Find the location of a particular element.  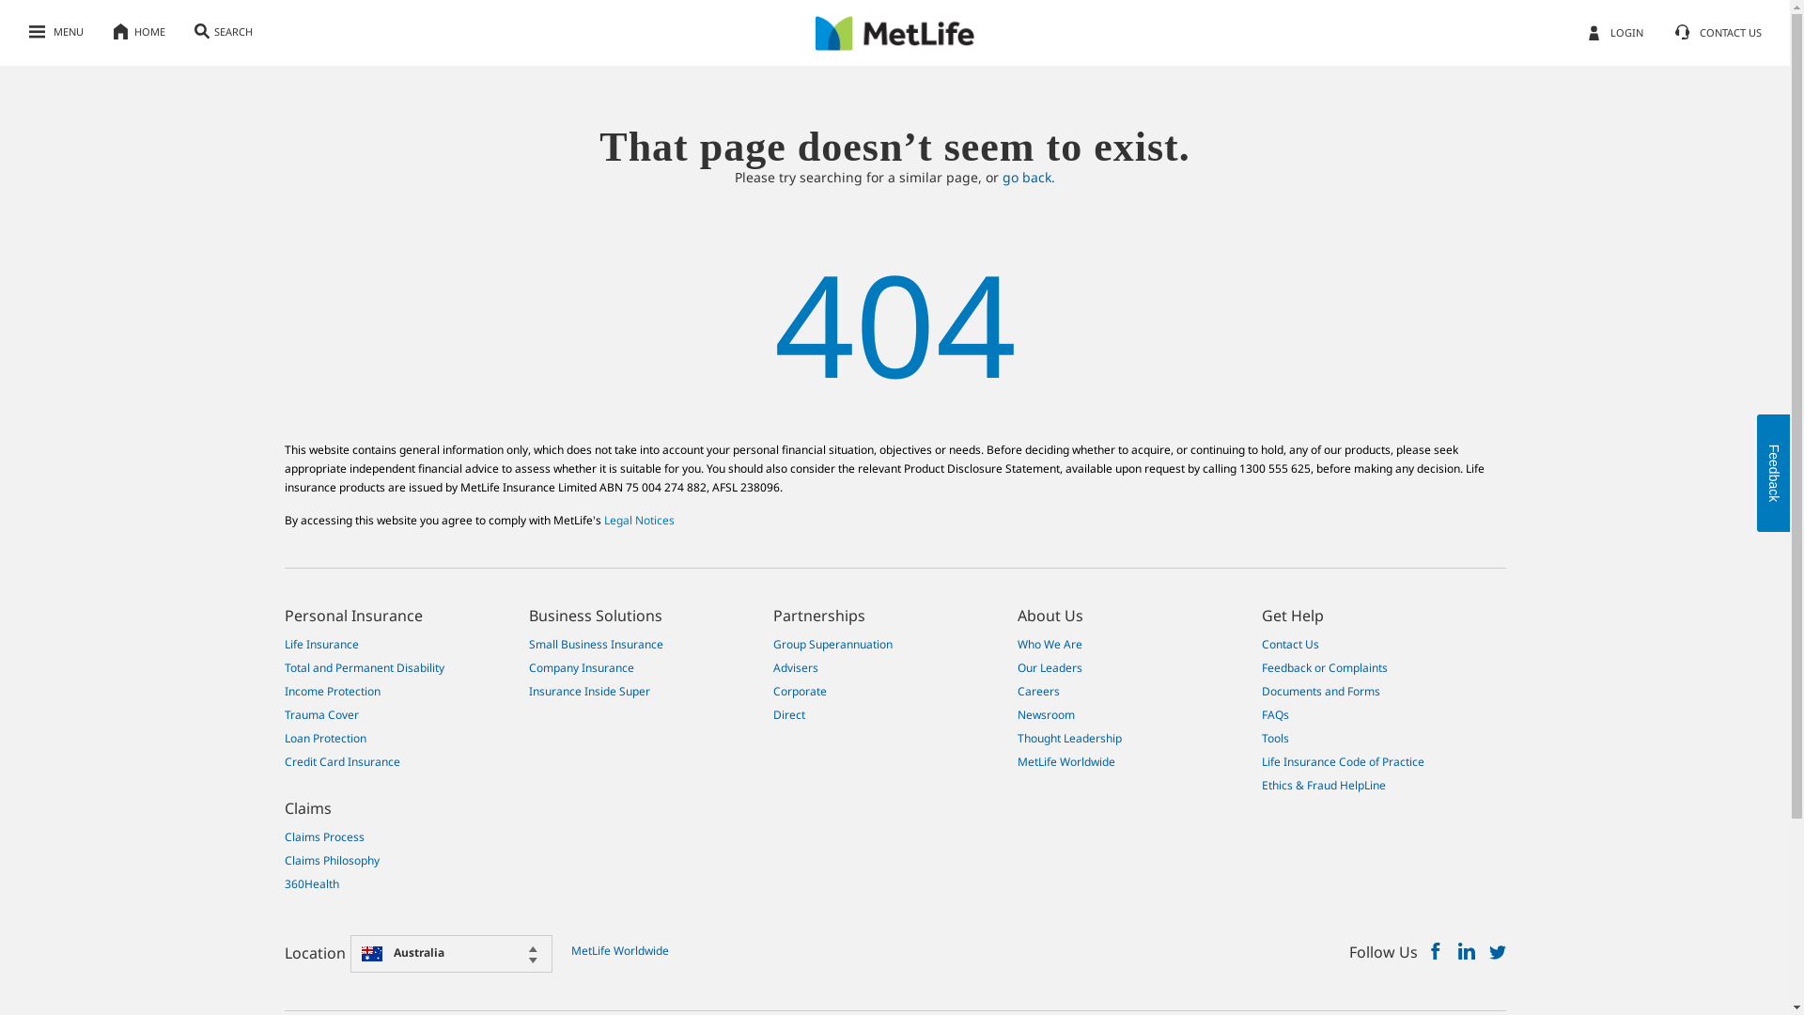

Income Protection is located at coordinates (332, 692).